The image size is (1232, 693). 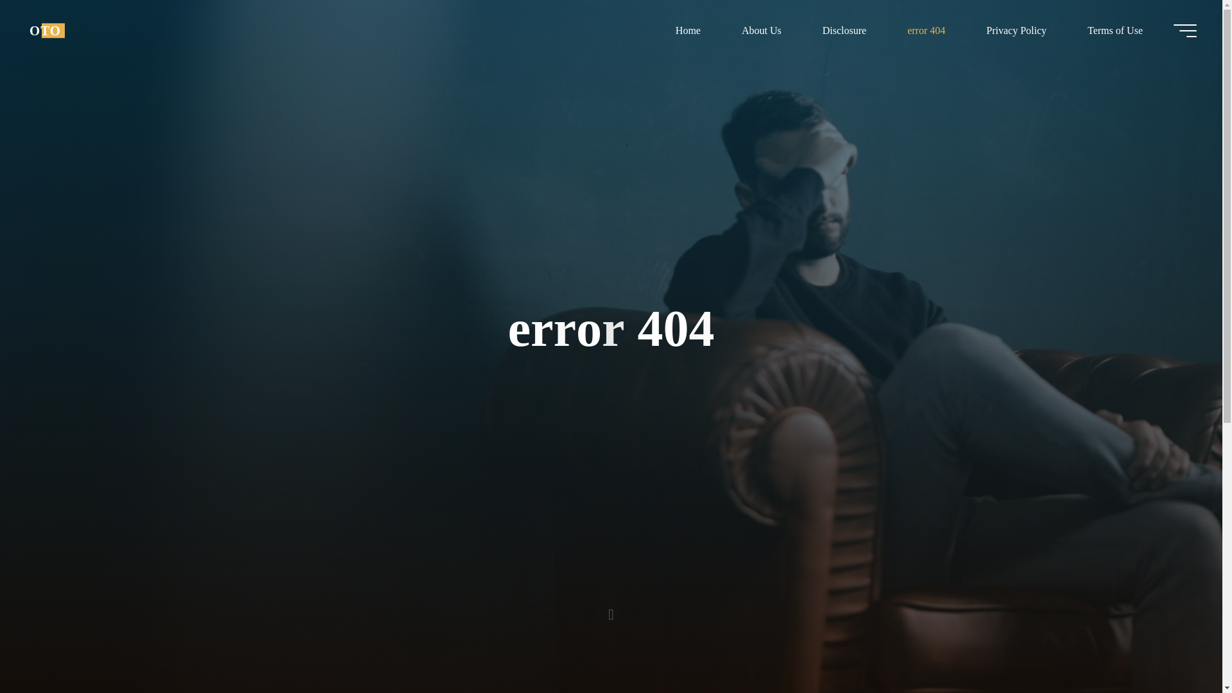 What do you see at coordinates (45, 30) in the screenshot?
I see `OTO` at bounding box center [45, 30].